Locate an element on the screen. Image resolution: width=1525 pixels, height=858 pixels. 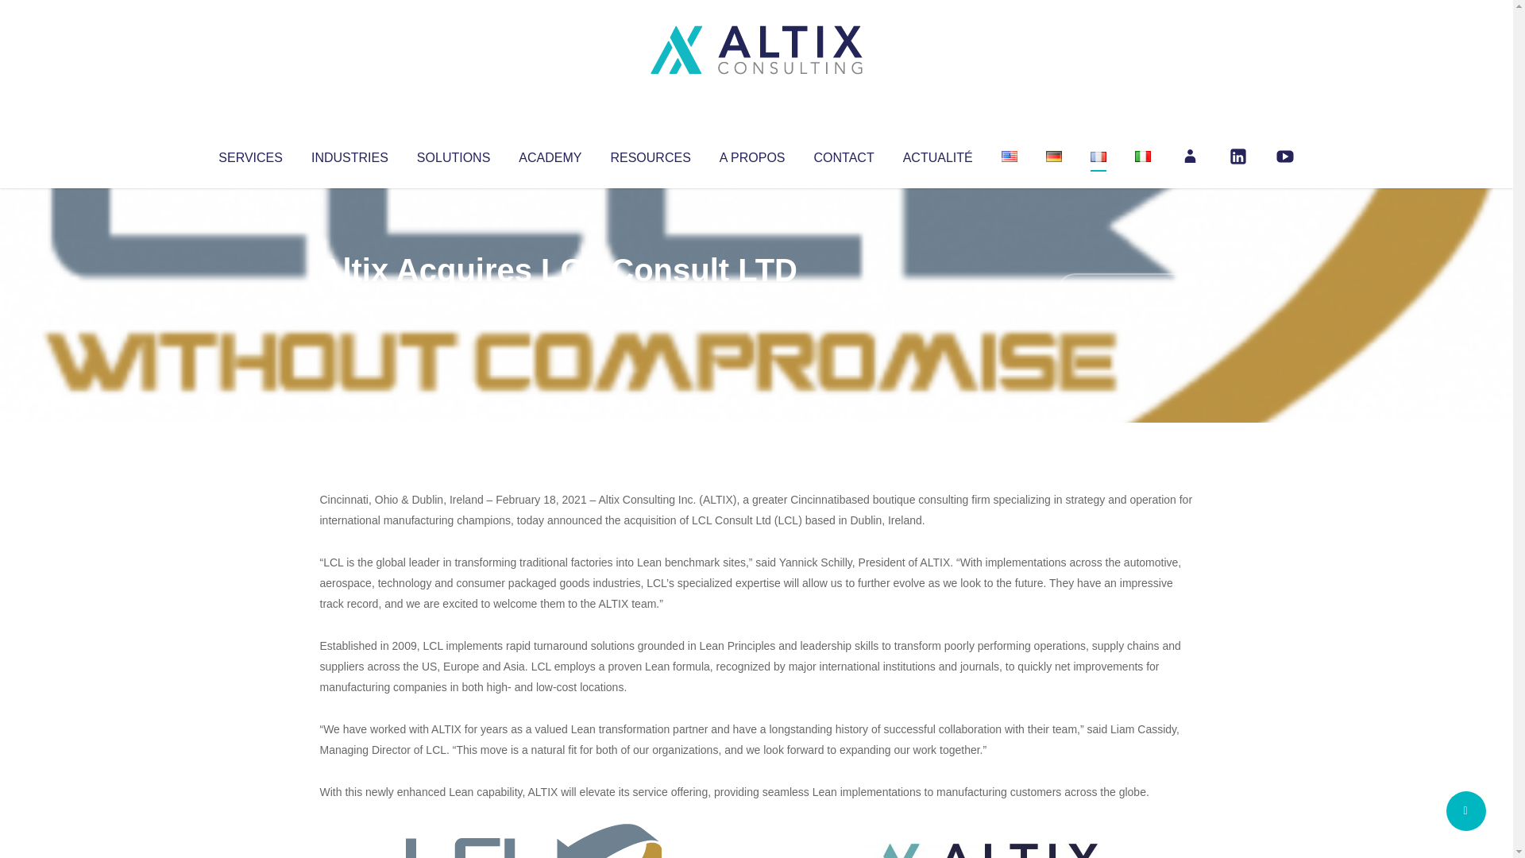
Articles par Altix is located at coordinates (349, 302).